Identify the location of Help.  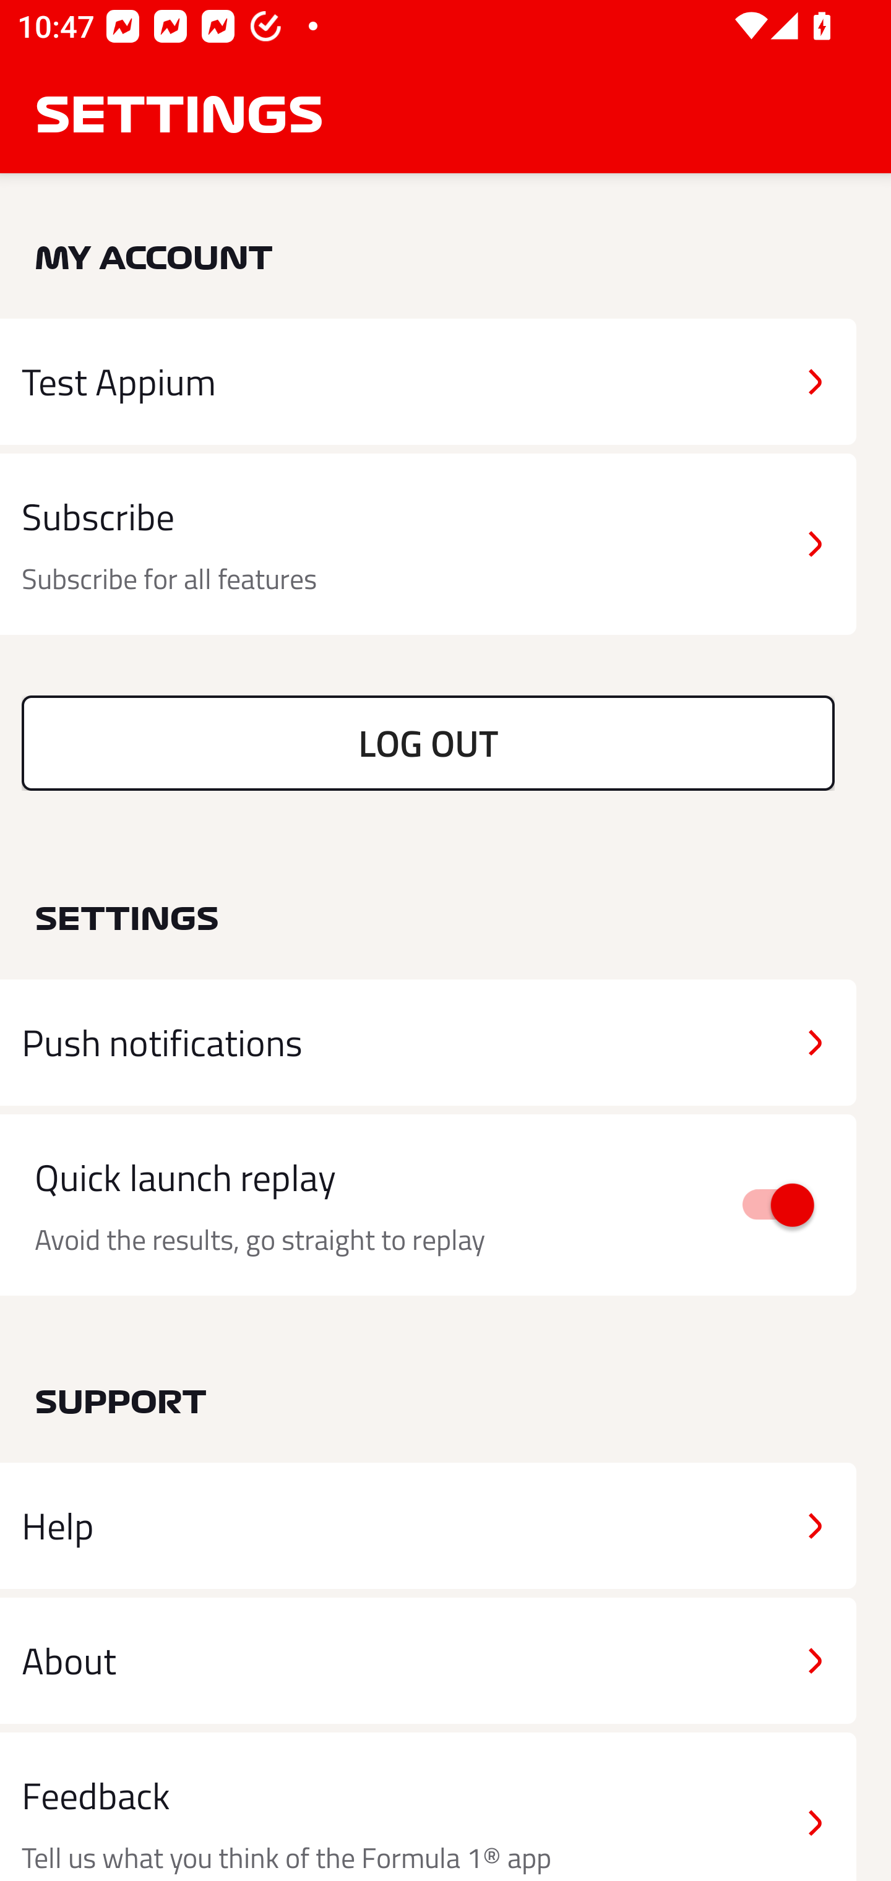
(428, 1526).